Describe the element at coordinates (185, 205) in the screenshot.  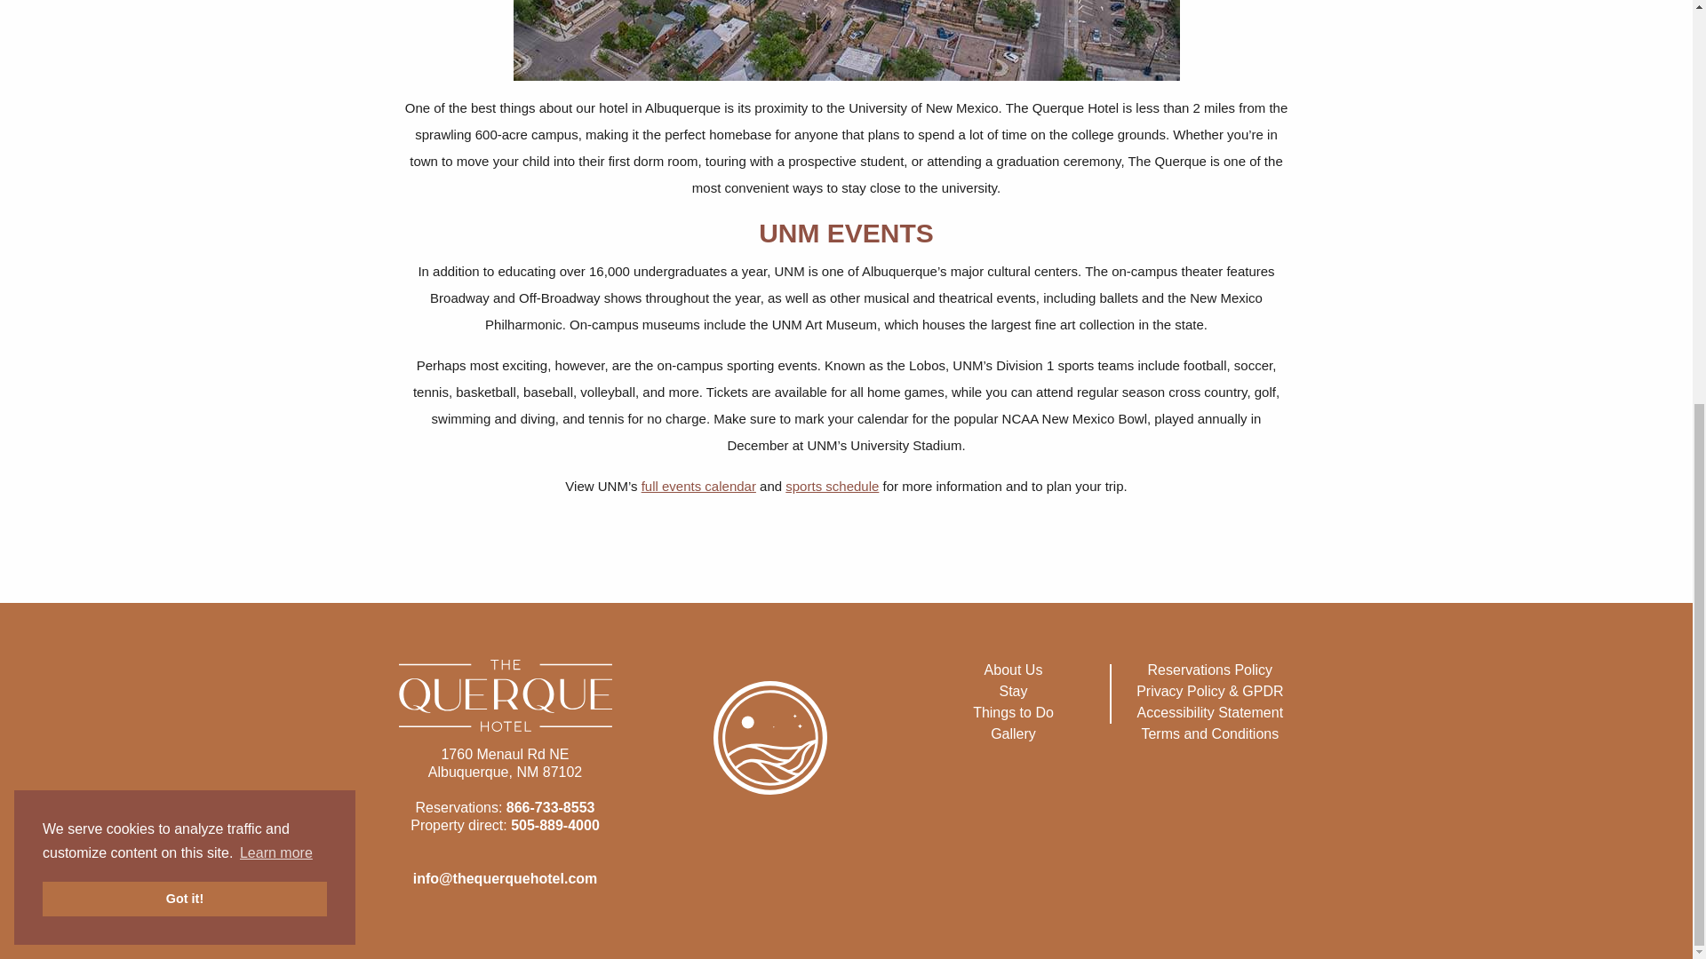
I see `Got it!` at that location.